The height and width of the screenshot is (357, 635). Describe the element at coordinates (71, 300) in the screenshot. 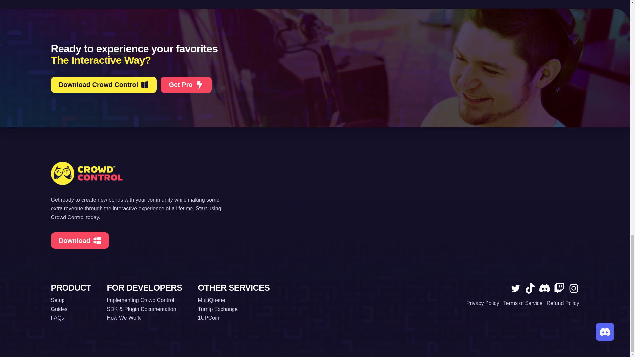

I see `Setup` at that location.